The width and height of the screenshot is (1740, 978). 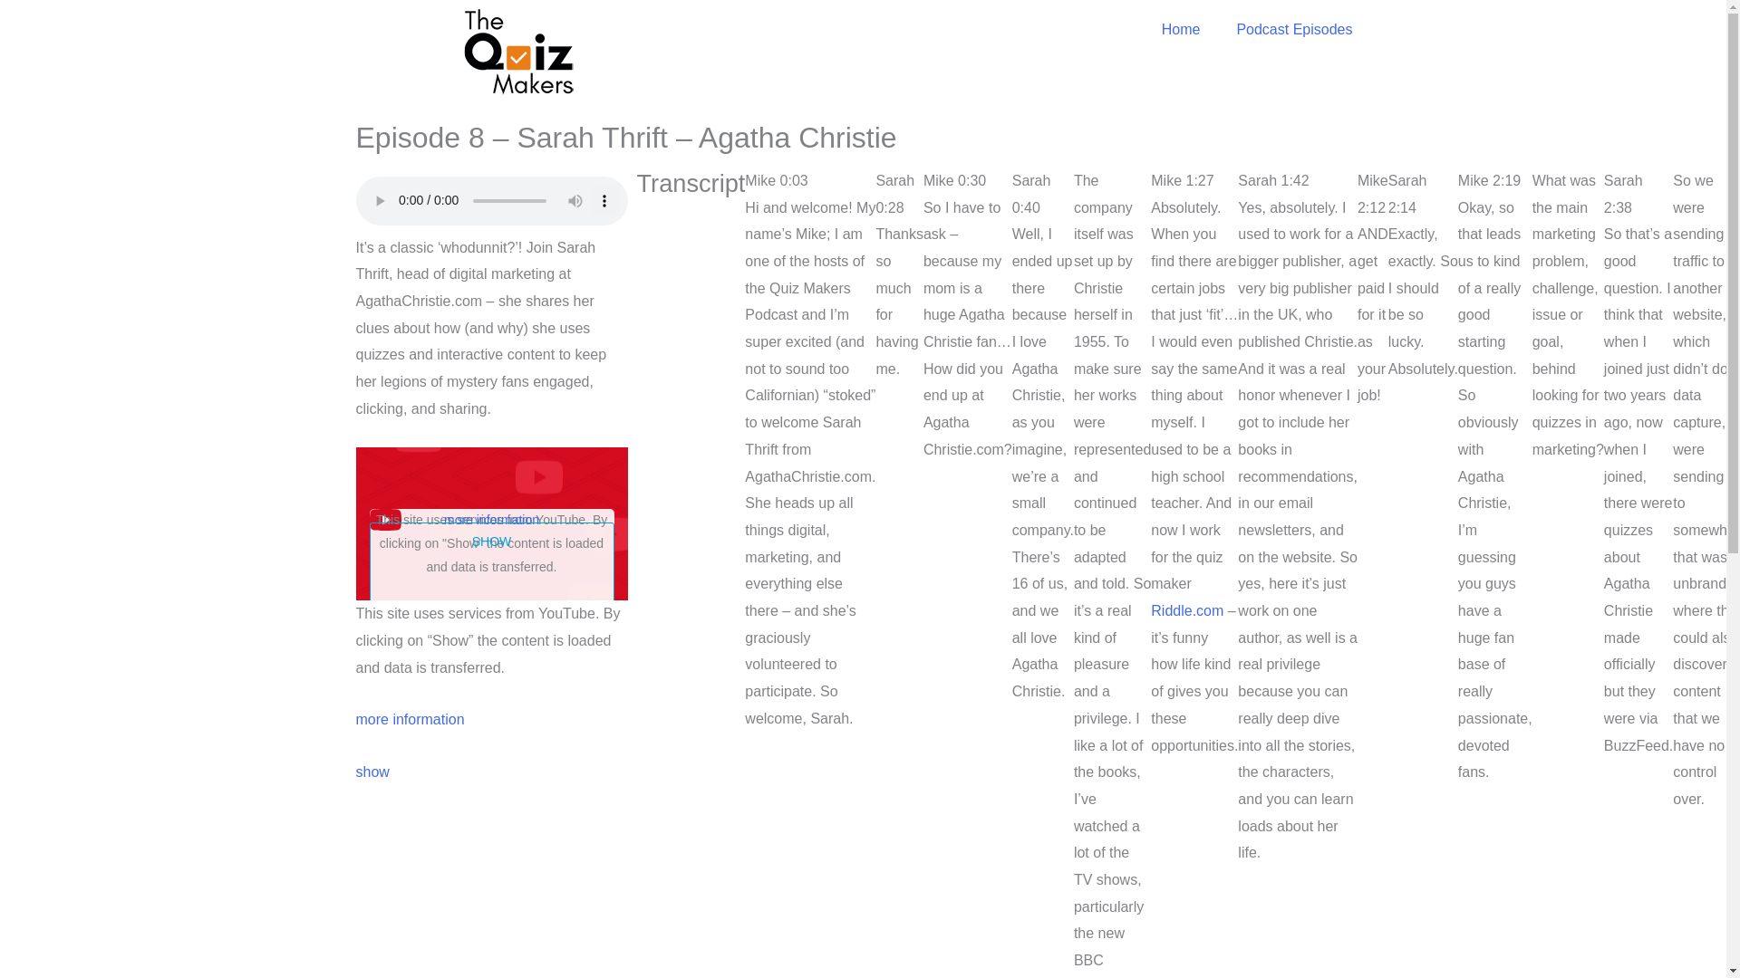 What do you see at coordinates (1181, 29) in the screenshot?
I see `Home` at bounding box center [1181, 29].